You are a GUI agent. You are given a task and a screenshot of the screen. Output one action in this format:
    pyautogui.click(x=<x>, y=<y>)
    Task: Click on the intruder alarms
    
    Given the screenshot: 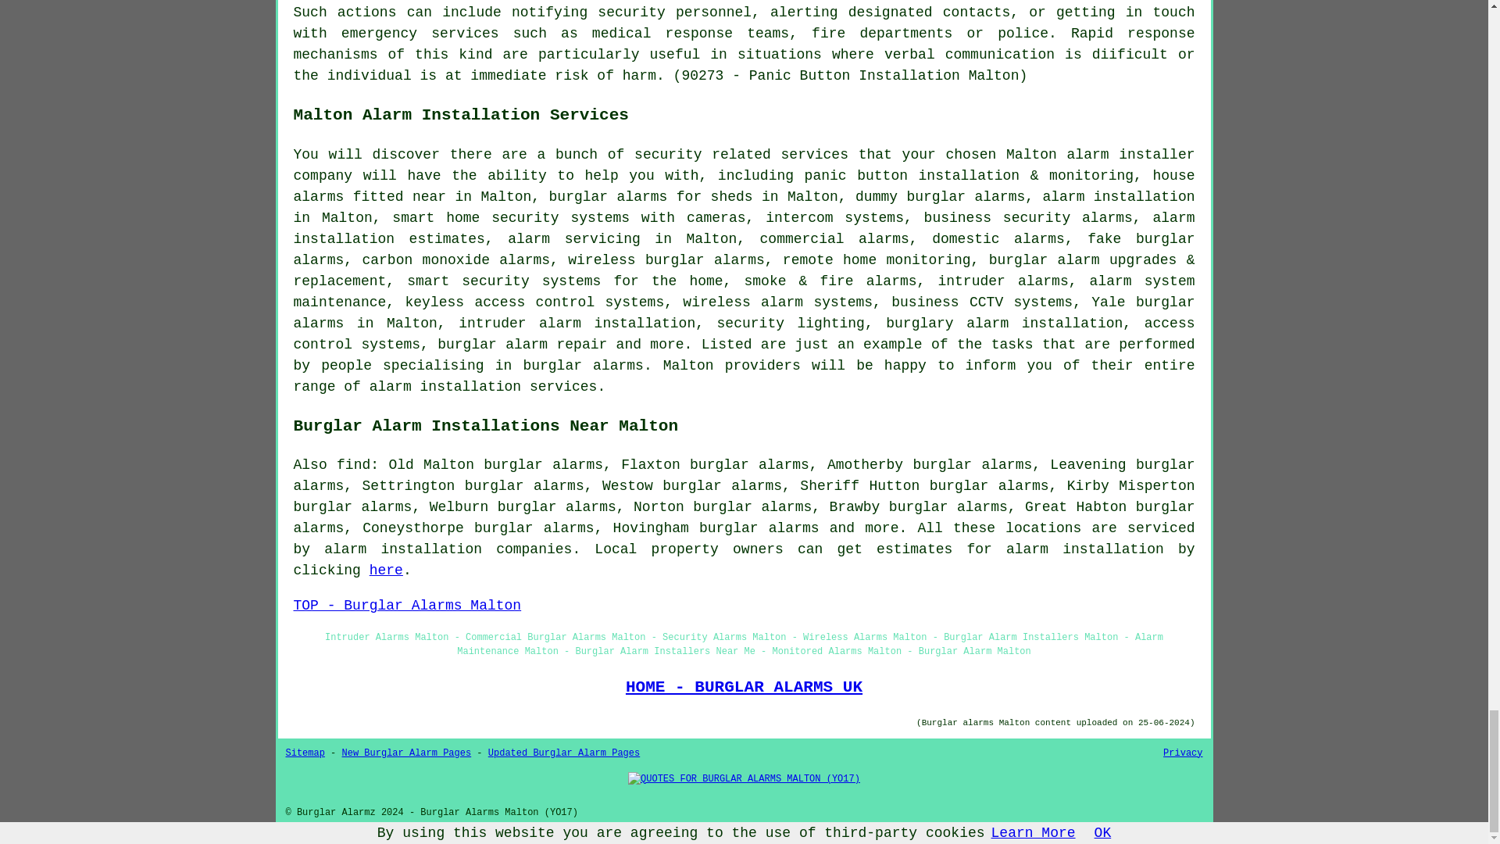 What is the action you would take?
    pyautogui.click(x=1003, y=281)
    